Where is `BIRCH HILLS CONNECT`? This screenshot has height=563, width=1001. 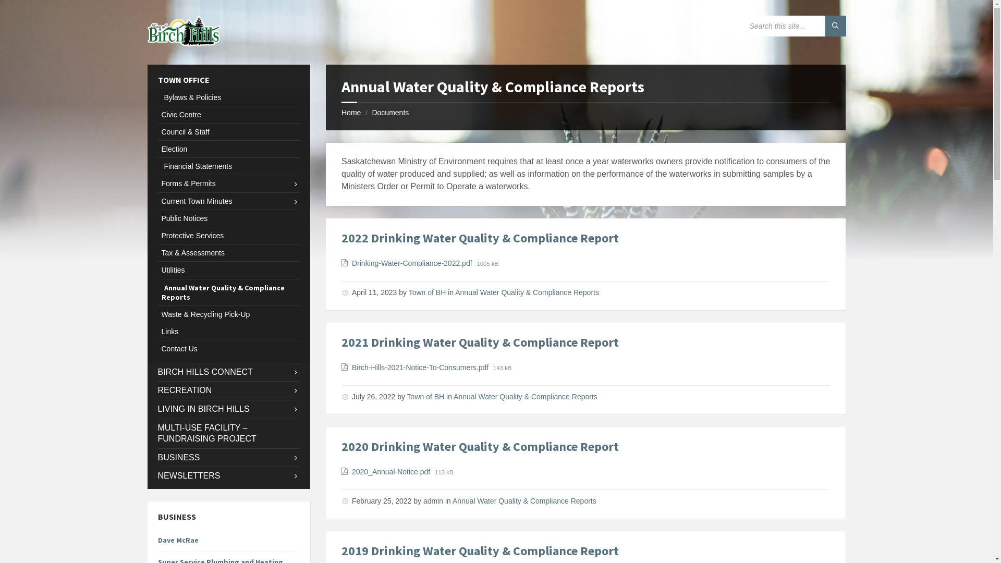 BIRCH HILLS CONNECT is located at coordinates (228, 372).